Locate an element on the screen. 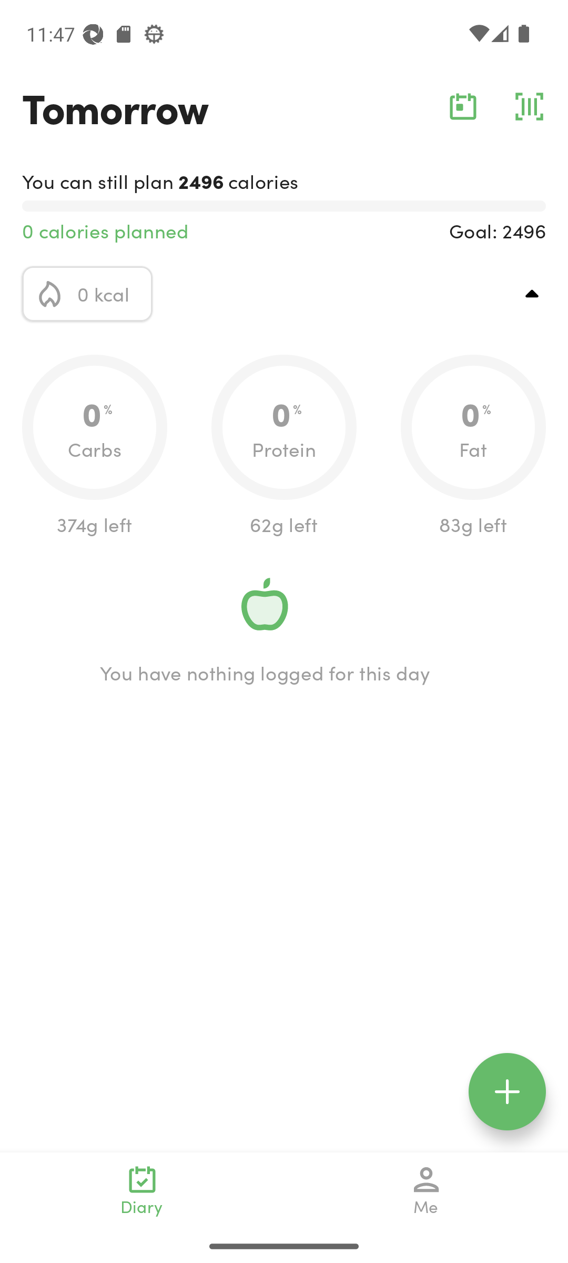 Image resolution: width=568 pixels, height=1263 pixels. 0.0 0 % Fat 83g left is located at coordinates (473, 446).